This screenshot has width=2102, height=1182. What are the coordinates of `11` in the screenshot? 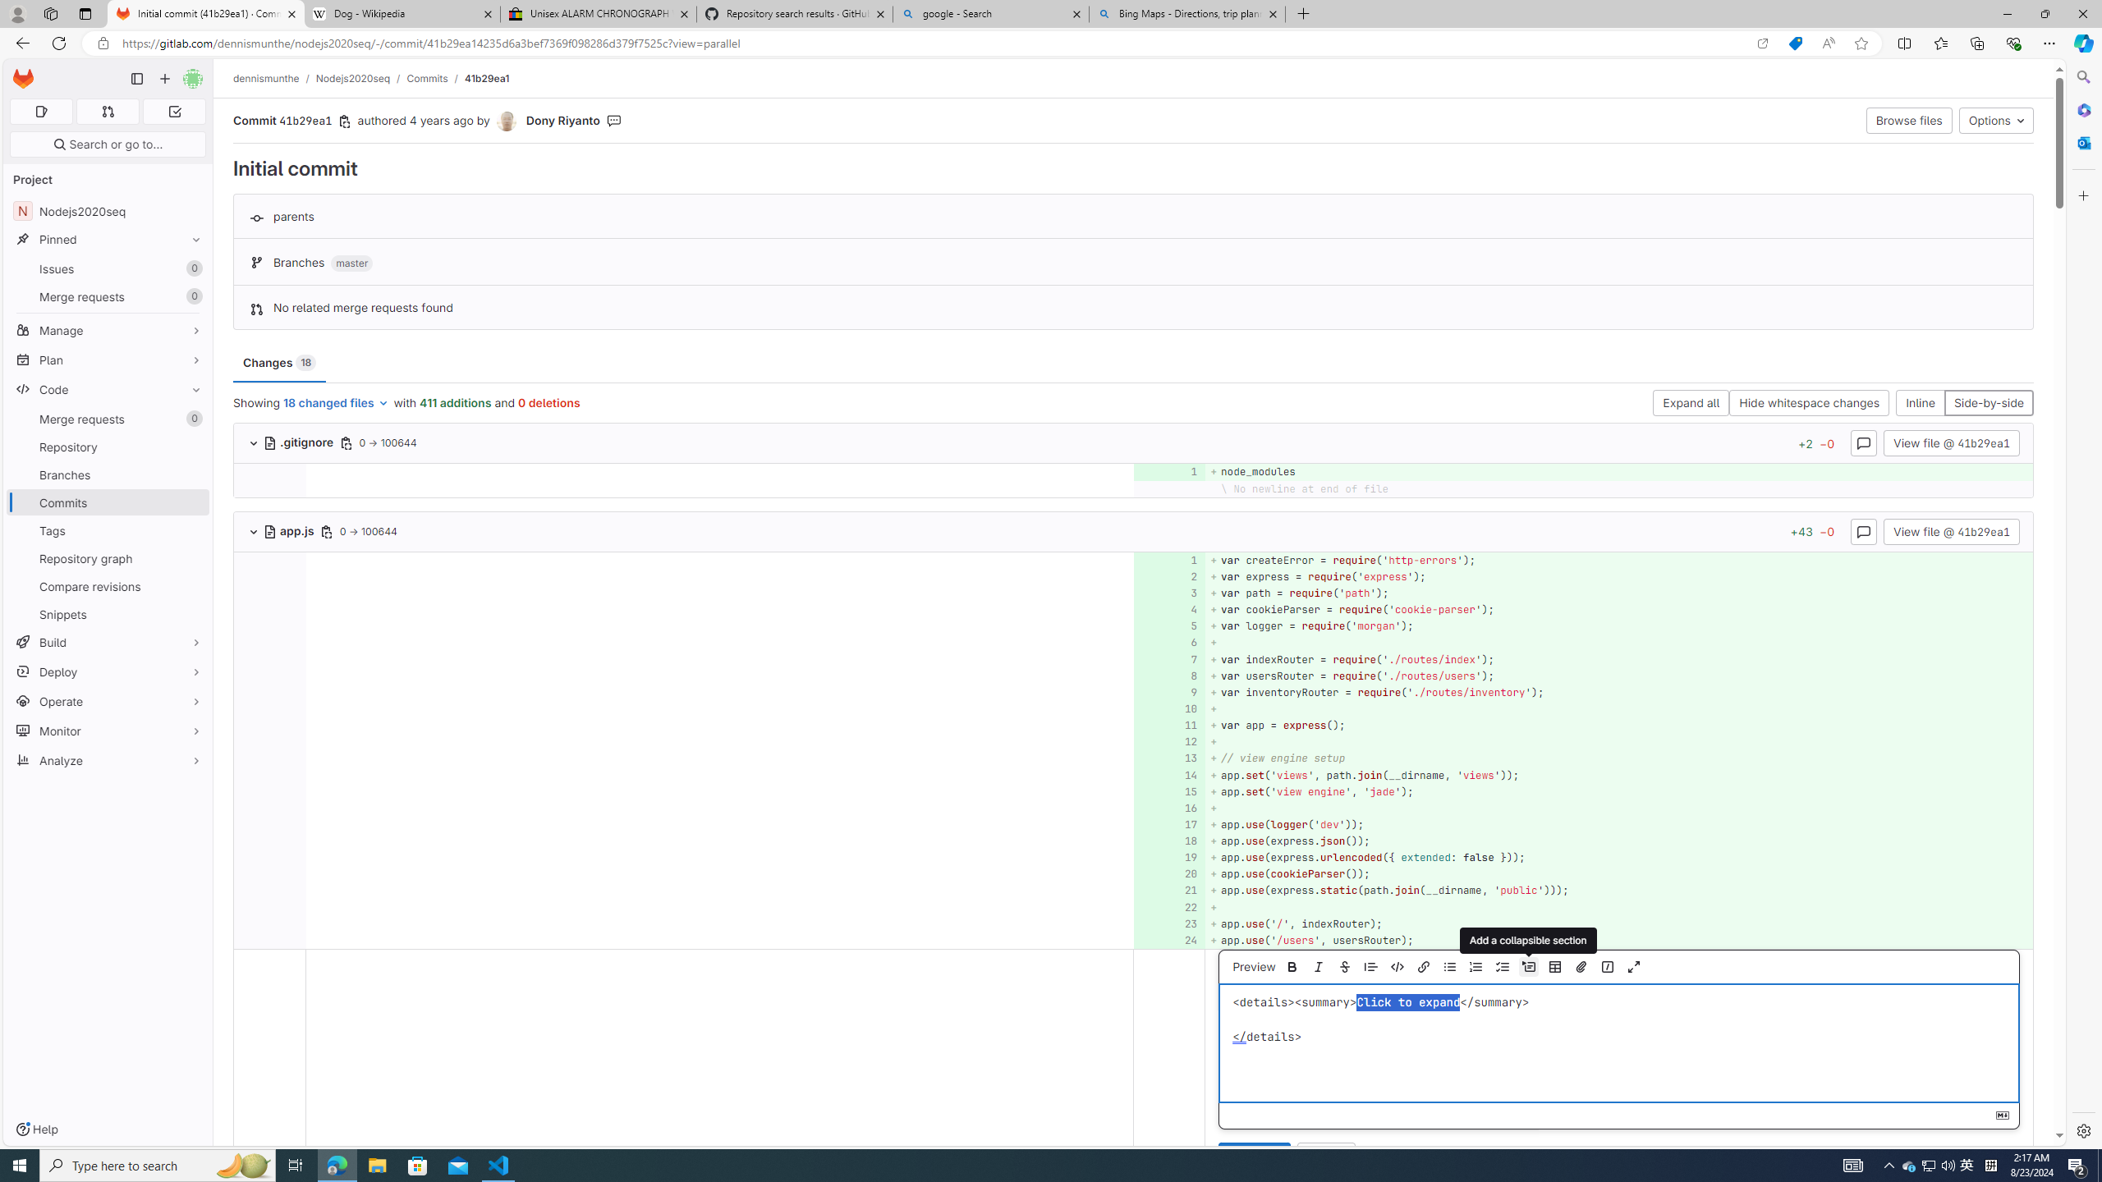 It's located at (1168, 726).